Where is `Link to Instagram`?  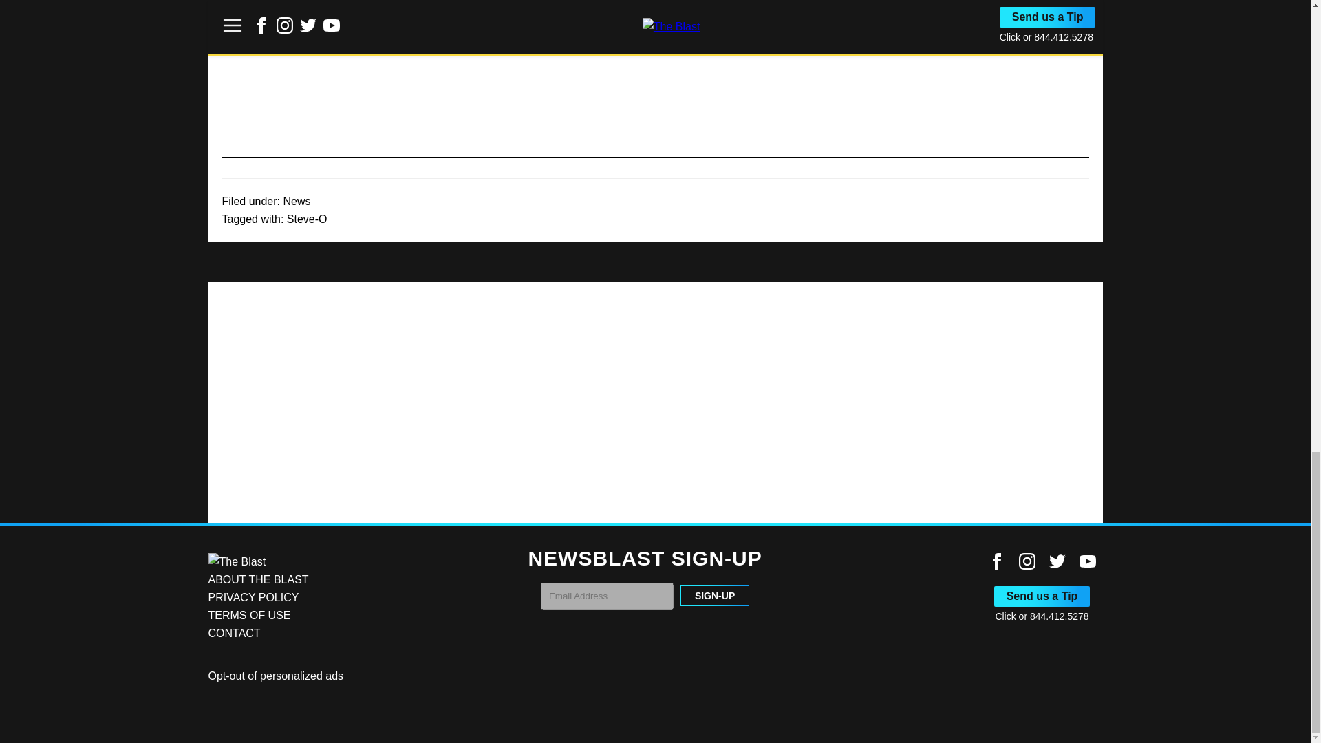 Link to Instagram is located at coordinates (1027, 566).